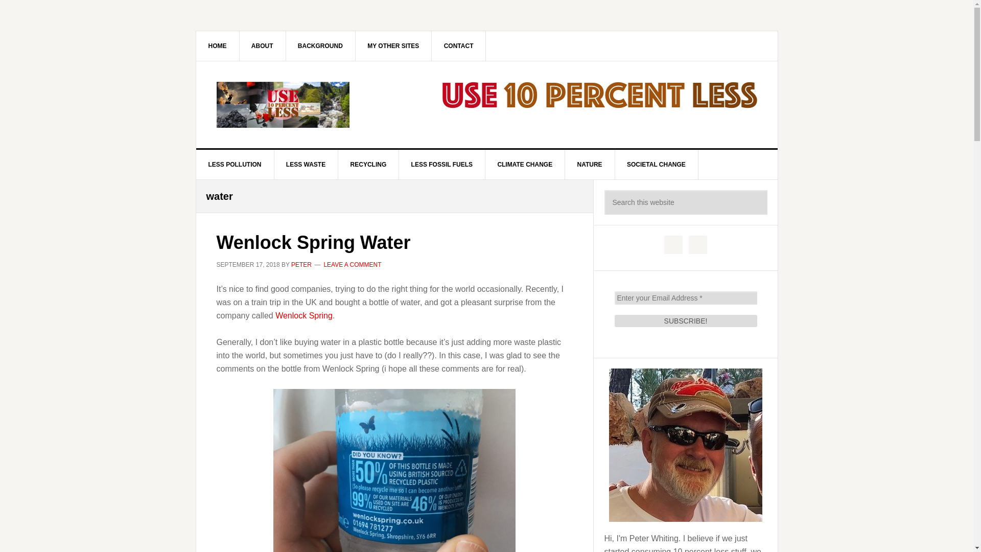  What do you see at coordinates (320, 45) in the screenshot?
I see `BACKGROUND` at bounding box center [320, 45].